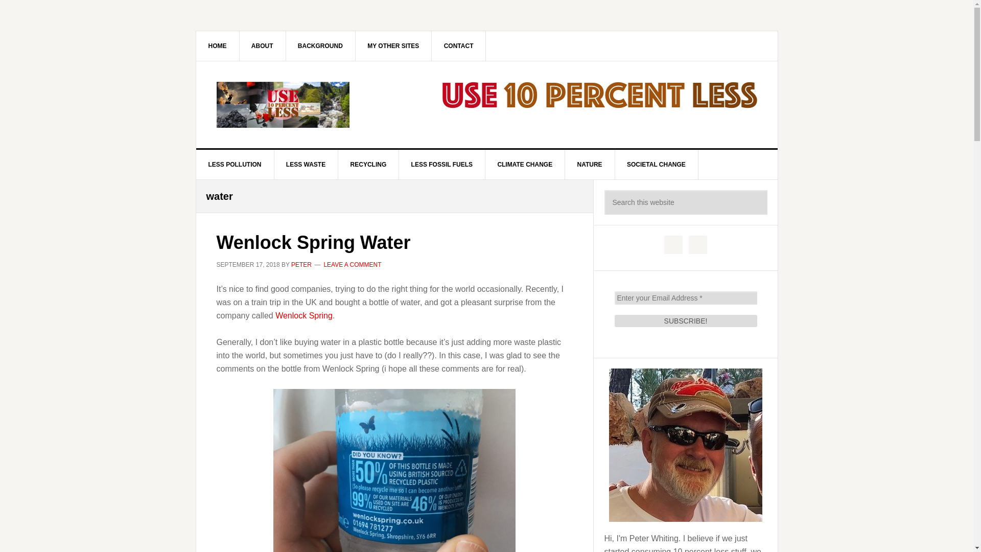  What do you see at coordinates (320, 45) in the screenshot?
I see `BACKGROUND` at bounding box center [320, 45].